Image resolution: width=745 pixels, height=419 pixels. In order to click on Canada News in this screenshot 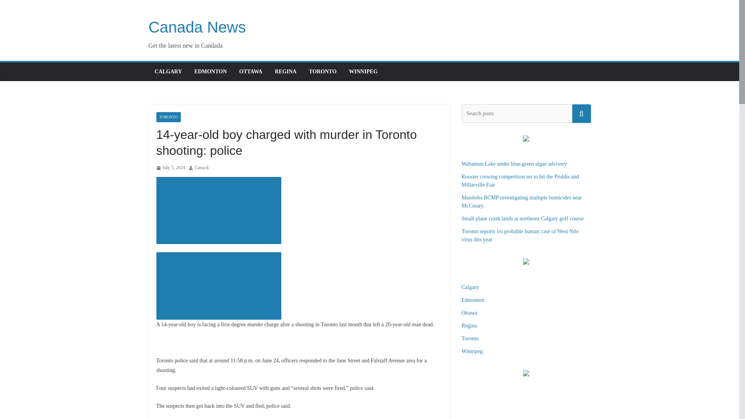, I will do `click(197, 27)`.